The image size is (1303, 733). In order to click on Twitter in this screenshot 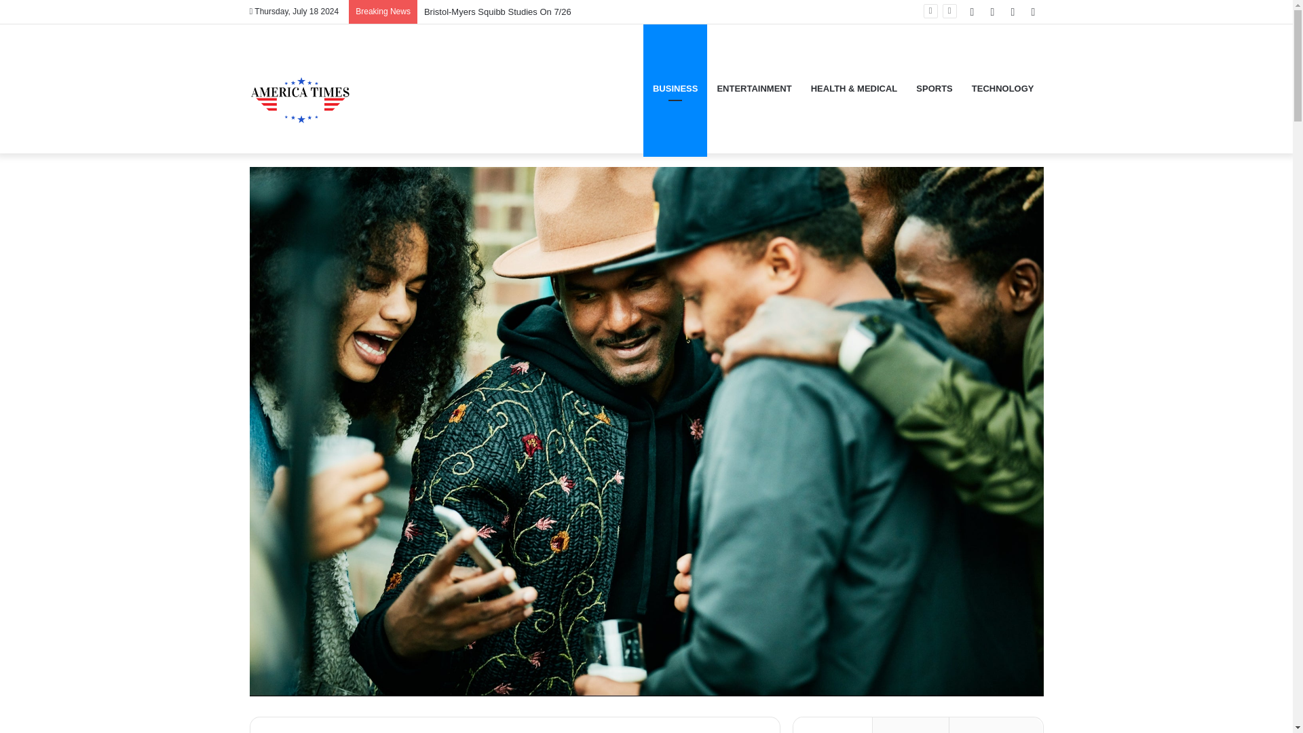, I will do `click(992, 12)`.